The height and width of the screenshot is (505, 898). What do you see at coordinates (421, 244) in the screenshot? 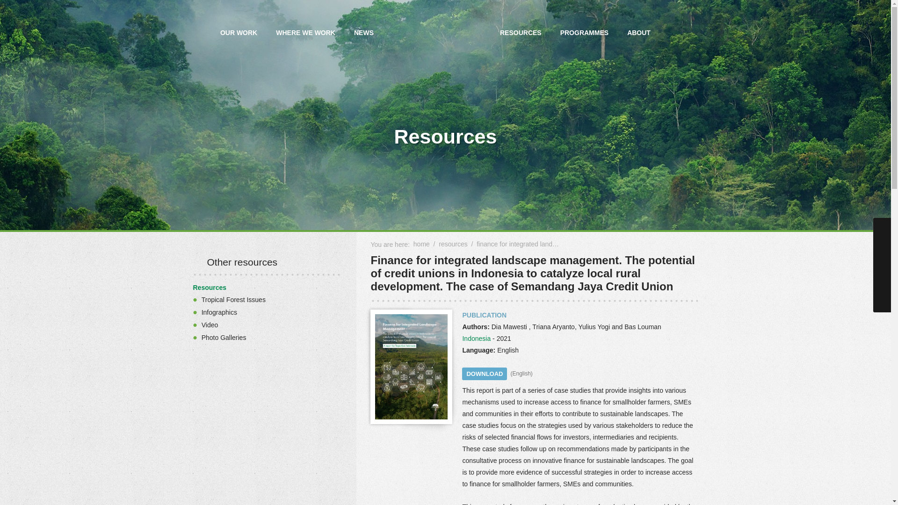
I see `home` at bounding box center [421, 244].